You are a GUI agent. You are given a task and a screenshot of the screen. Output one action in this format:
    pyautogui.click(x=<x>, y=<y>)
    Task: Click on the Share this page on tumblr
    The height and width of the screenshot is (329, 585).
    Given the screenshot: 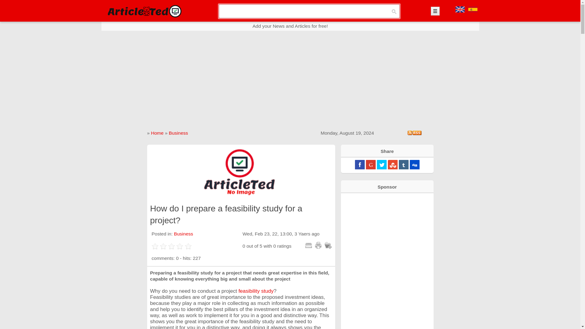 What is the action you would take?
    pyautogui.click(x=403, y=164)
    